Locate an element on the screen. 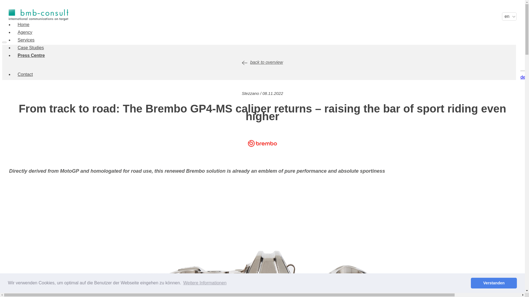  Brembo is located at coordinates (262, 143).